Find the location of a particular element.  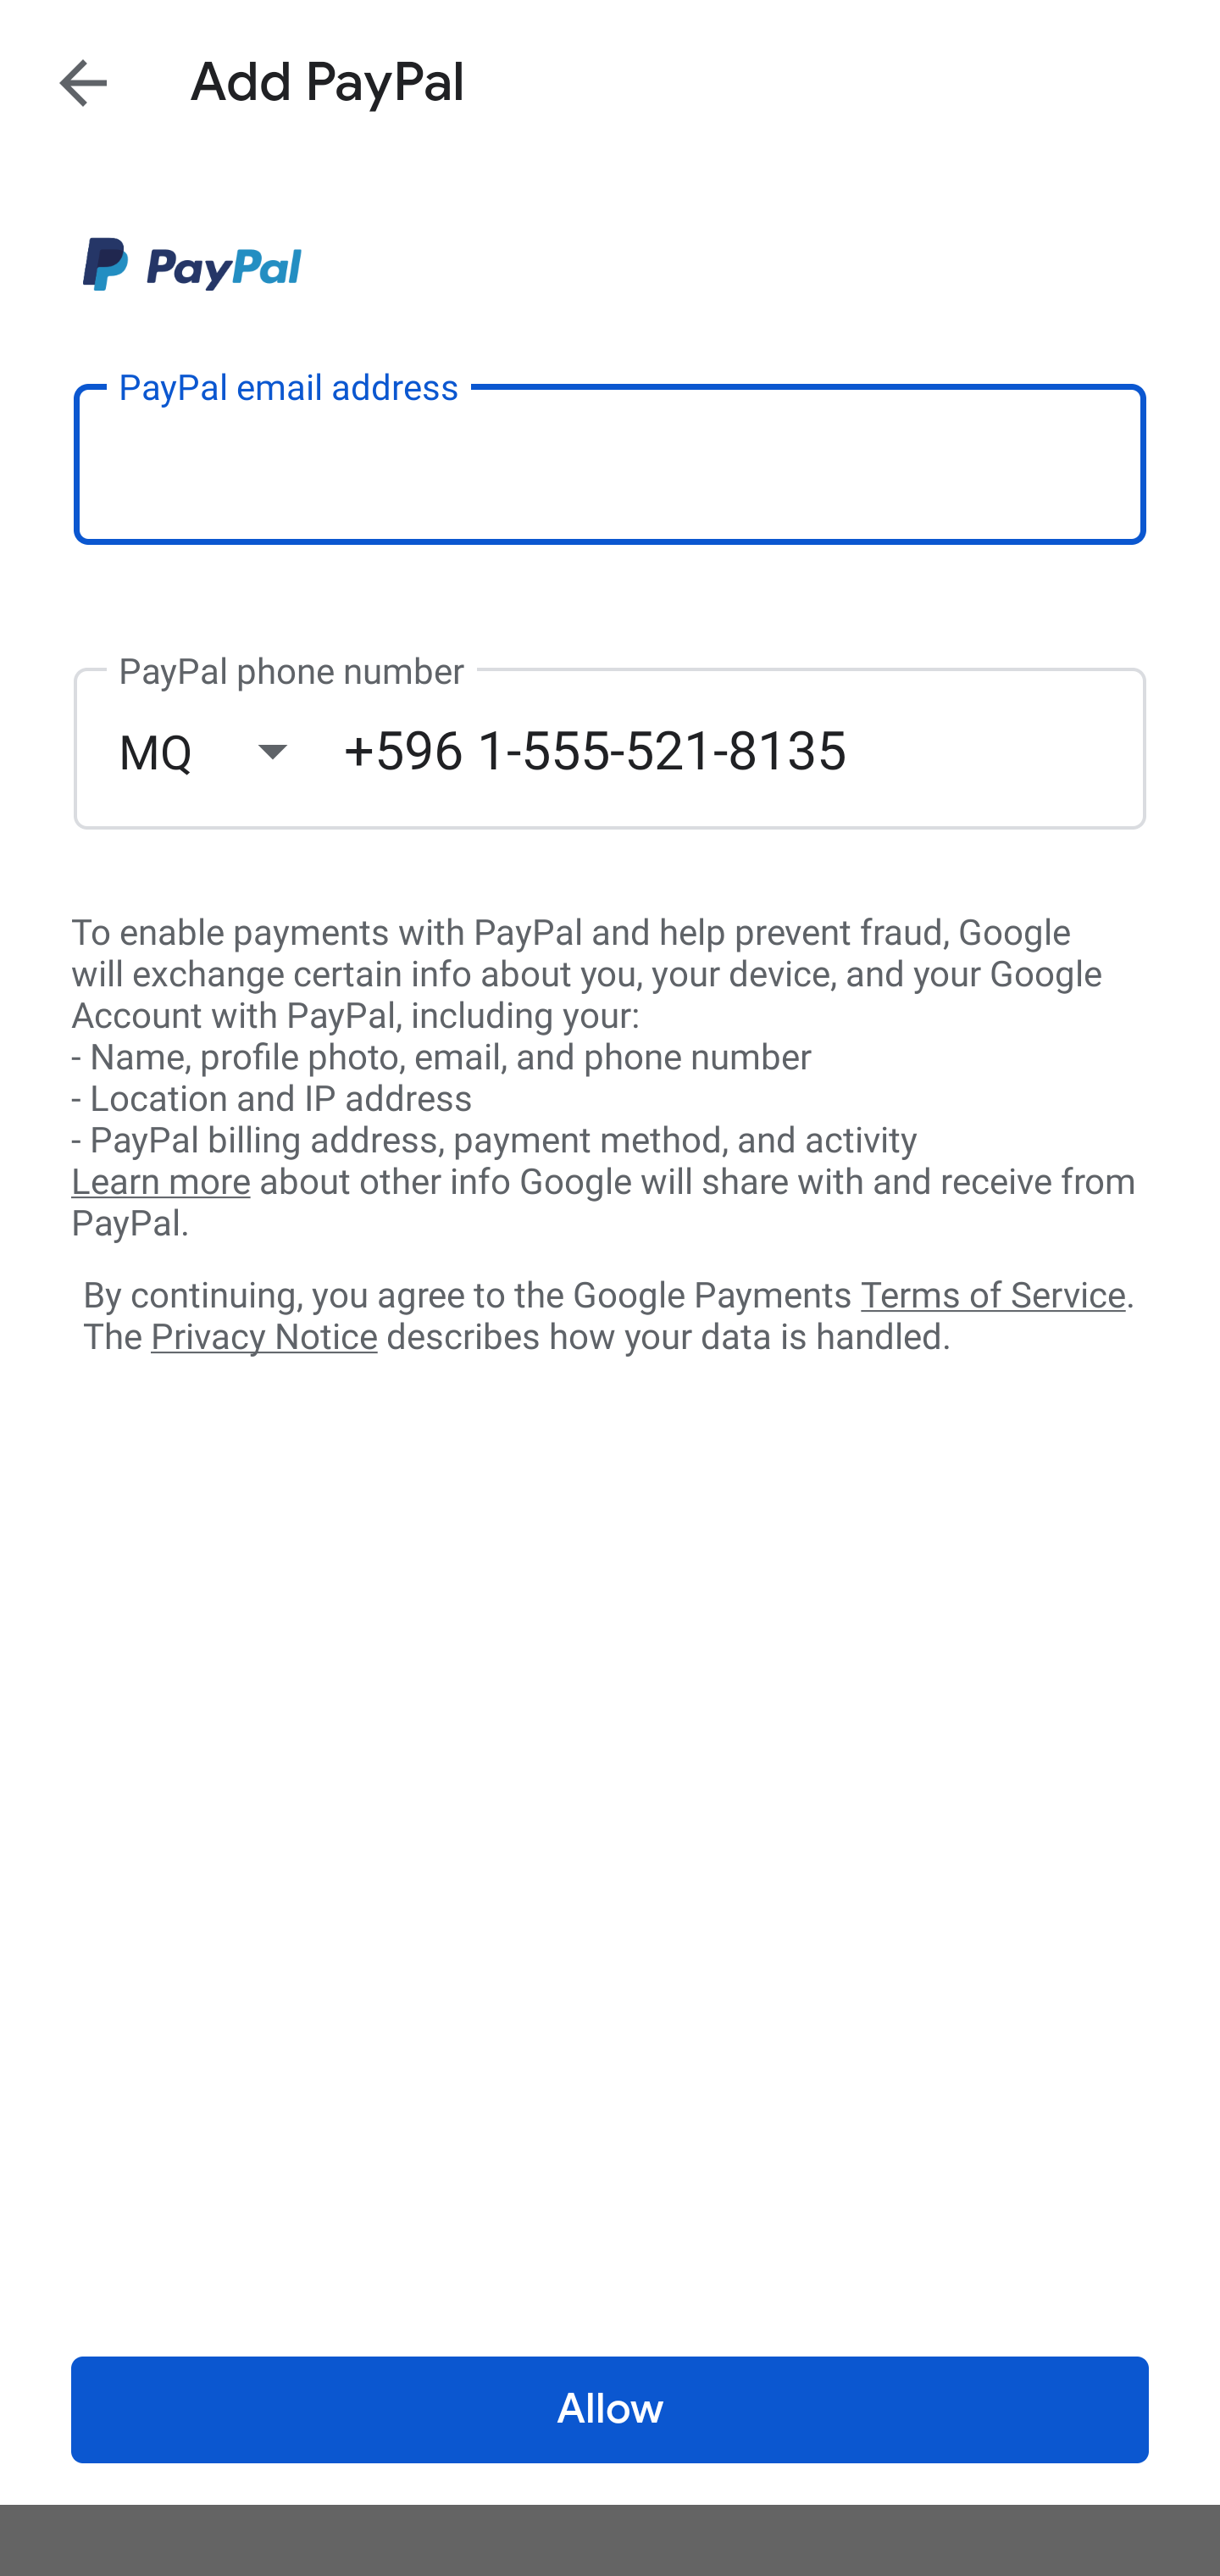

Allow is located at coordinates (610, 2410).